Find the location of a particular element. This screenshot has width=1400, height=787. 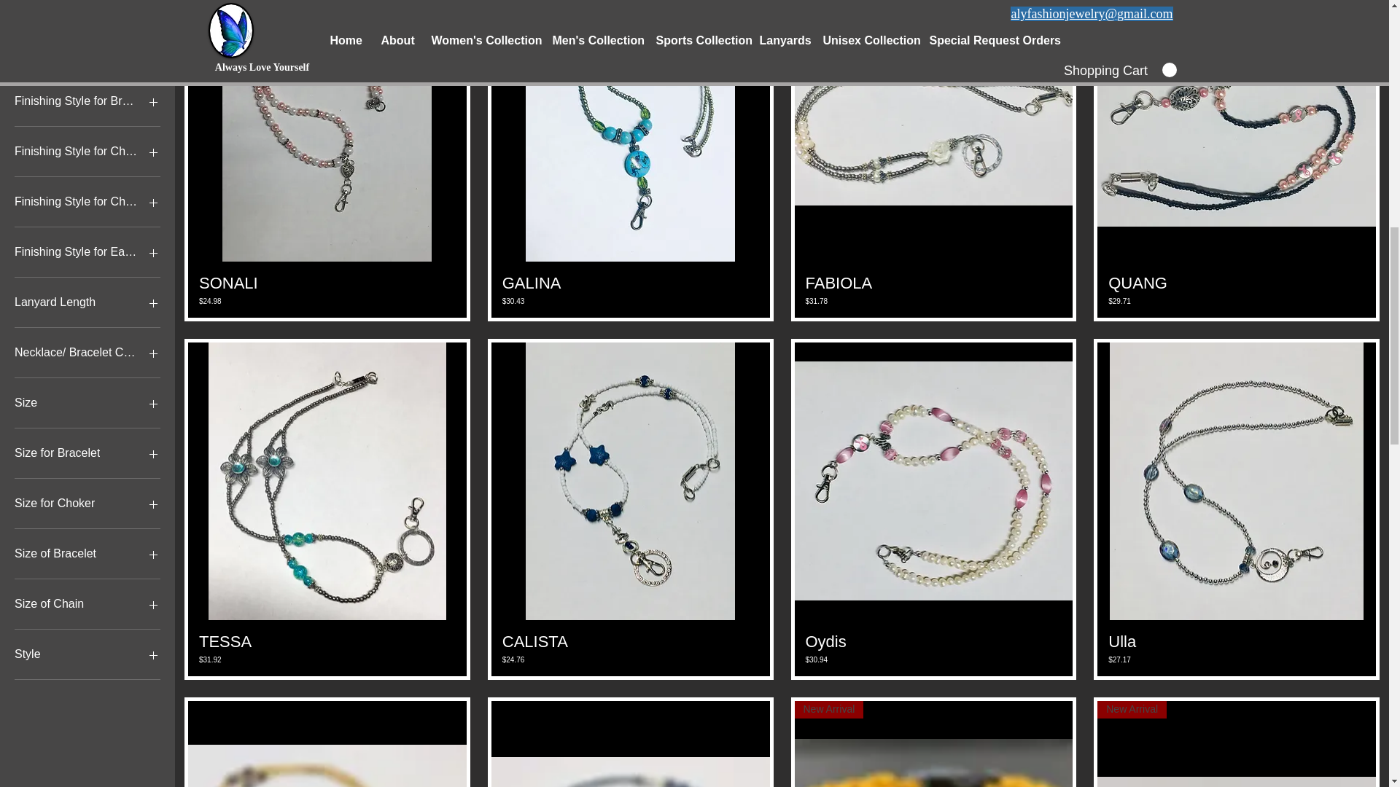

Finishing Style for Earrings is located at coordinates (87, 251).